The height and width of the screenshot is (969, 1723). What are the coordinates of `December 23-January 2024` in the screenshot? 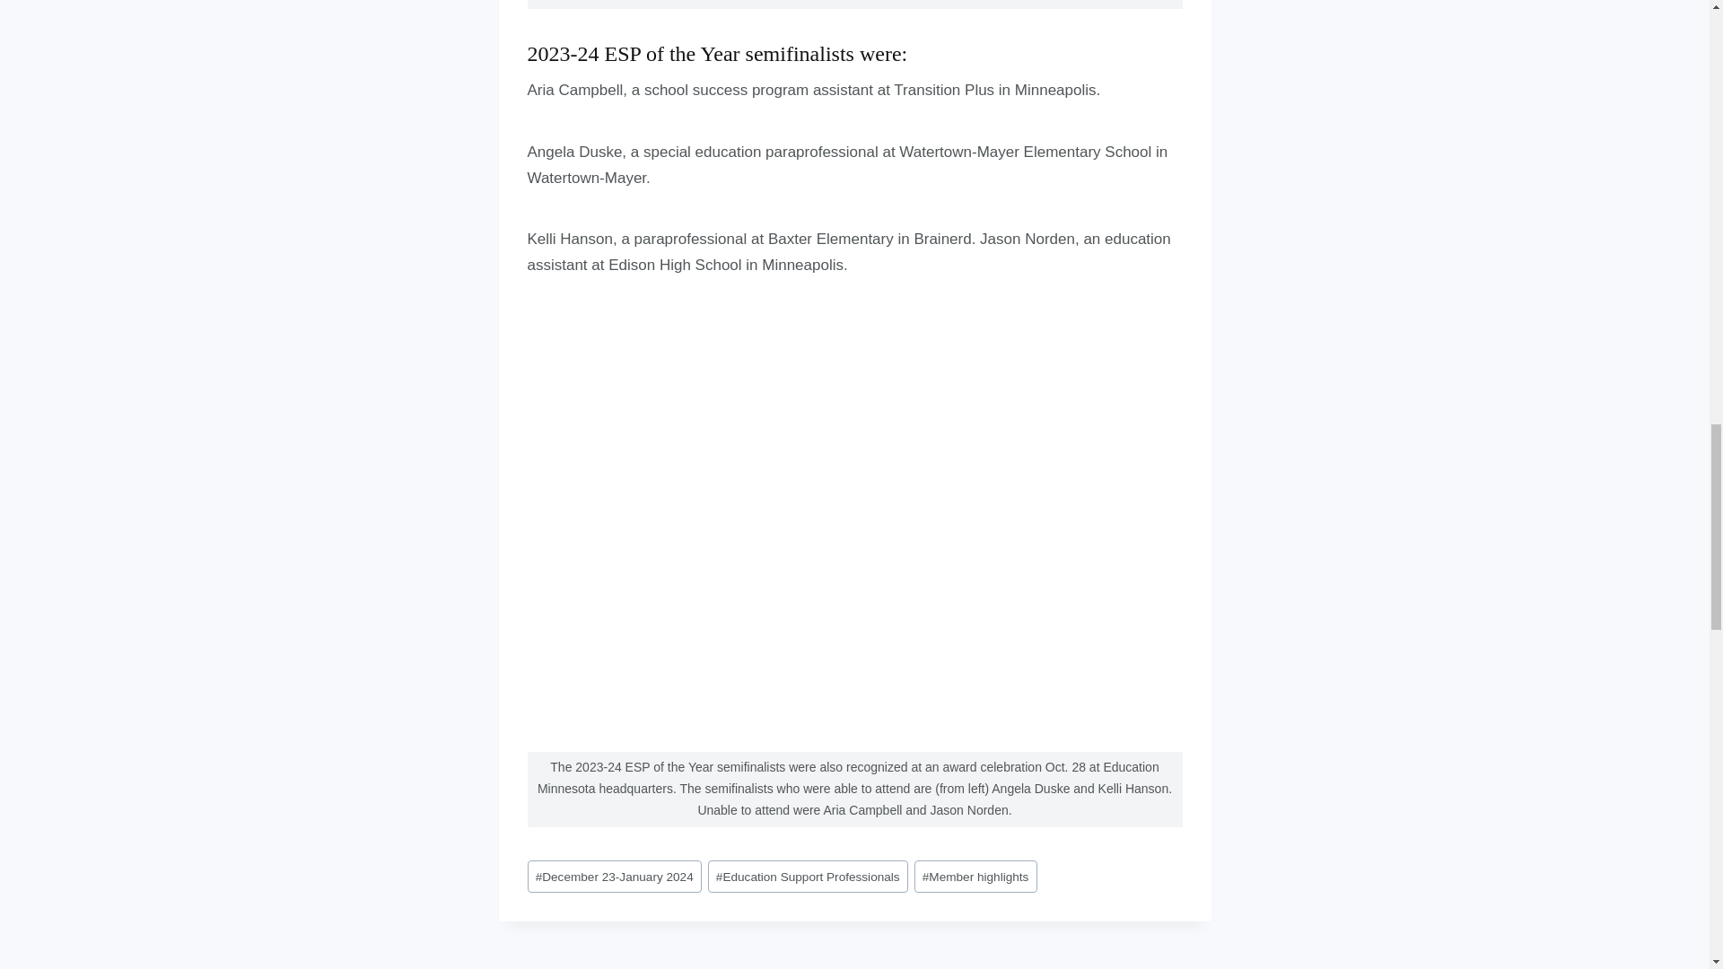 It's located at (614, 876).